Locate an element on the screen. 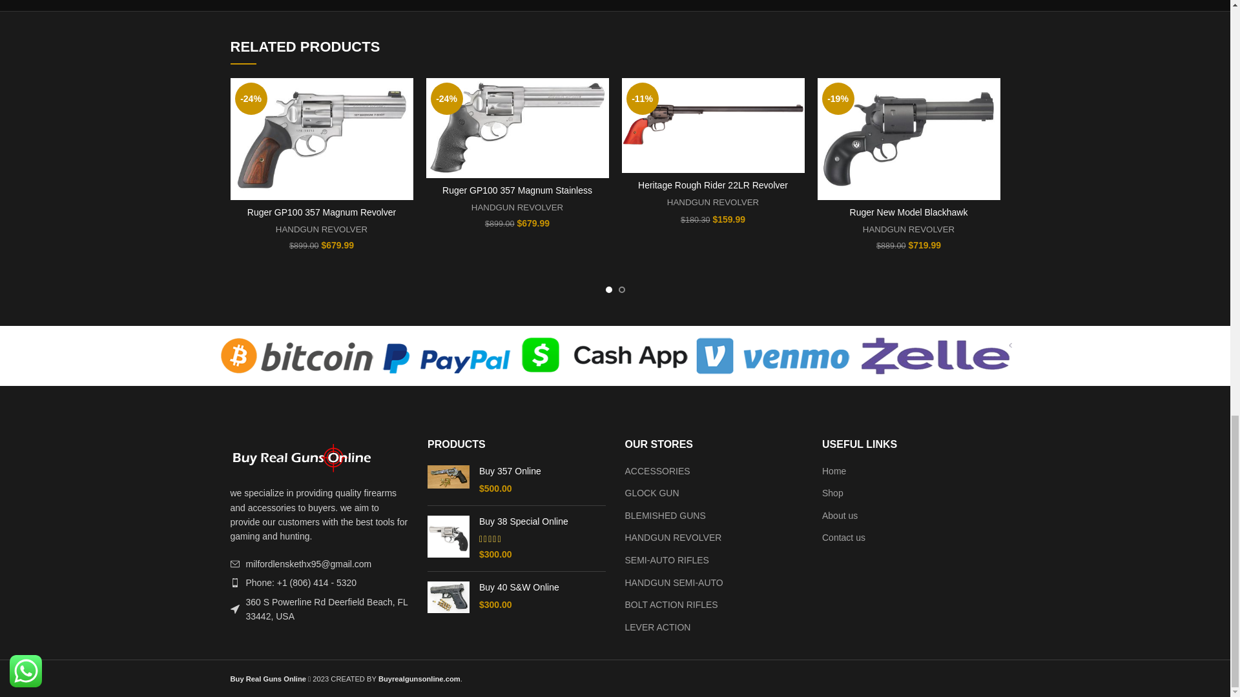 This screenshot has height=697, width=1240. buyrealg is located at coordinates (301, 458).